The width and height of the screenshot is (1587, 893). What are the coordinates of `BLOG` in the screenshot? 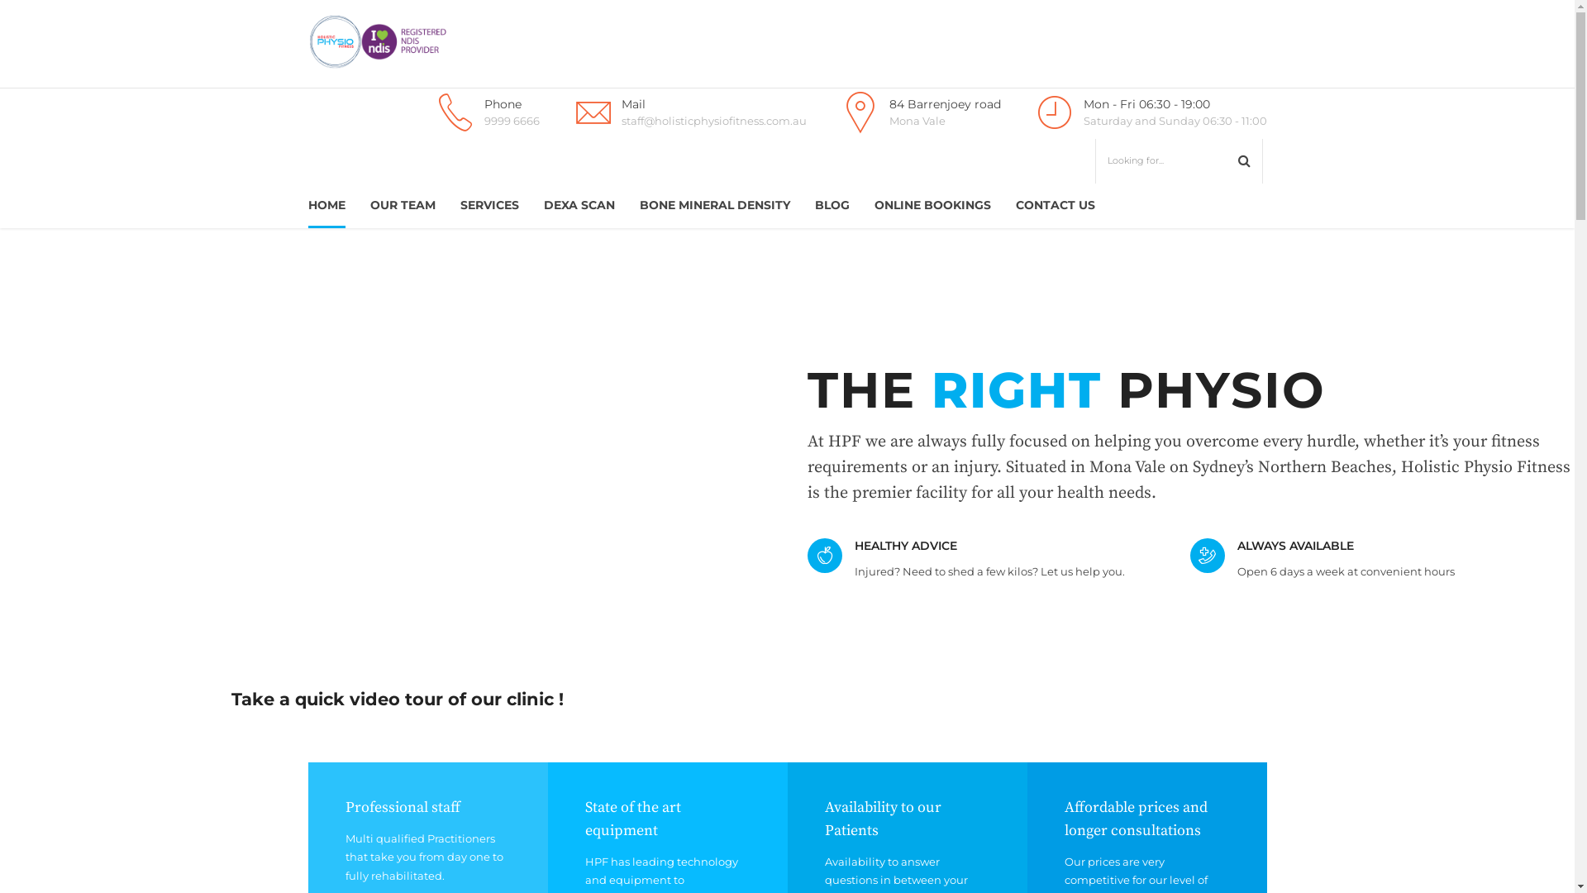 It's located at (832, 205).